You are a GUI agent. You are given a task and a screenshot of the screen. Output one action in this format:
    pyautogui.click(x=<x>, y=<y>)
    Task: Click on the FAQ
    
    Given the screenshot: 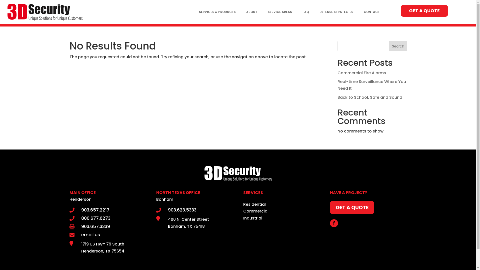 What is the action you would take?
    pyautogui.click(x=303, y=12)
    